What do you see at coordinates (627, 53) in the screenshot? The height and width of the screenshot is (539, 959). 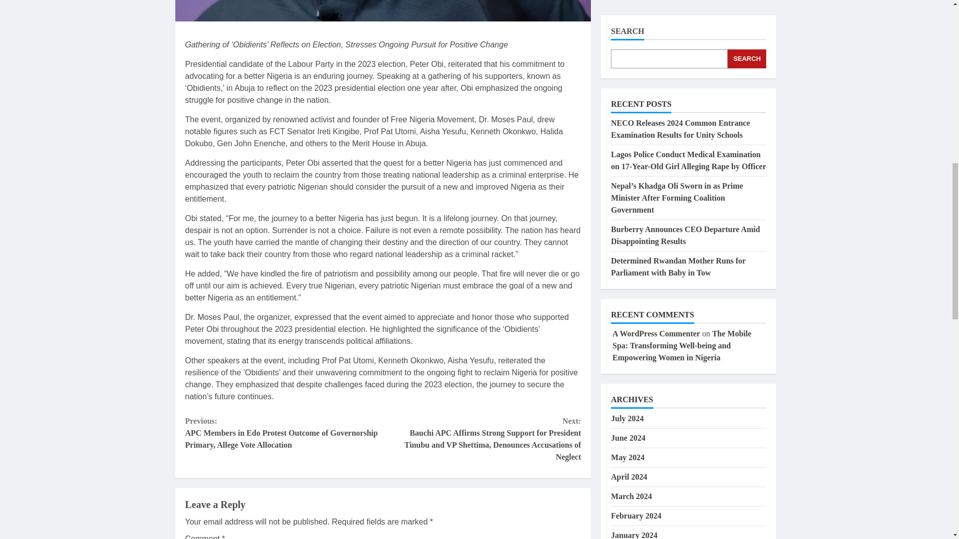 I see `May 2024` at bounding box center [627, 53].